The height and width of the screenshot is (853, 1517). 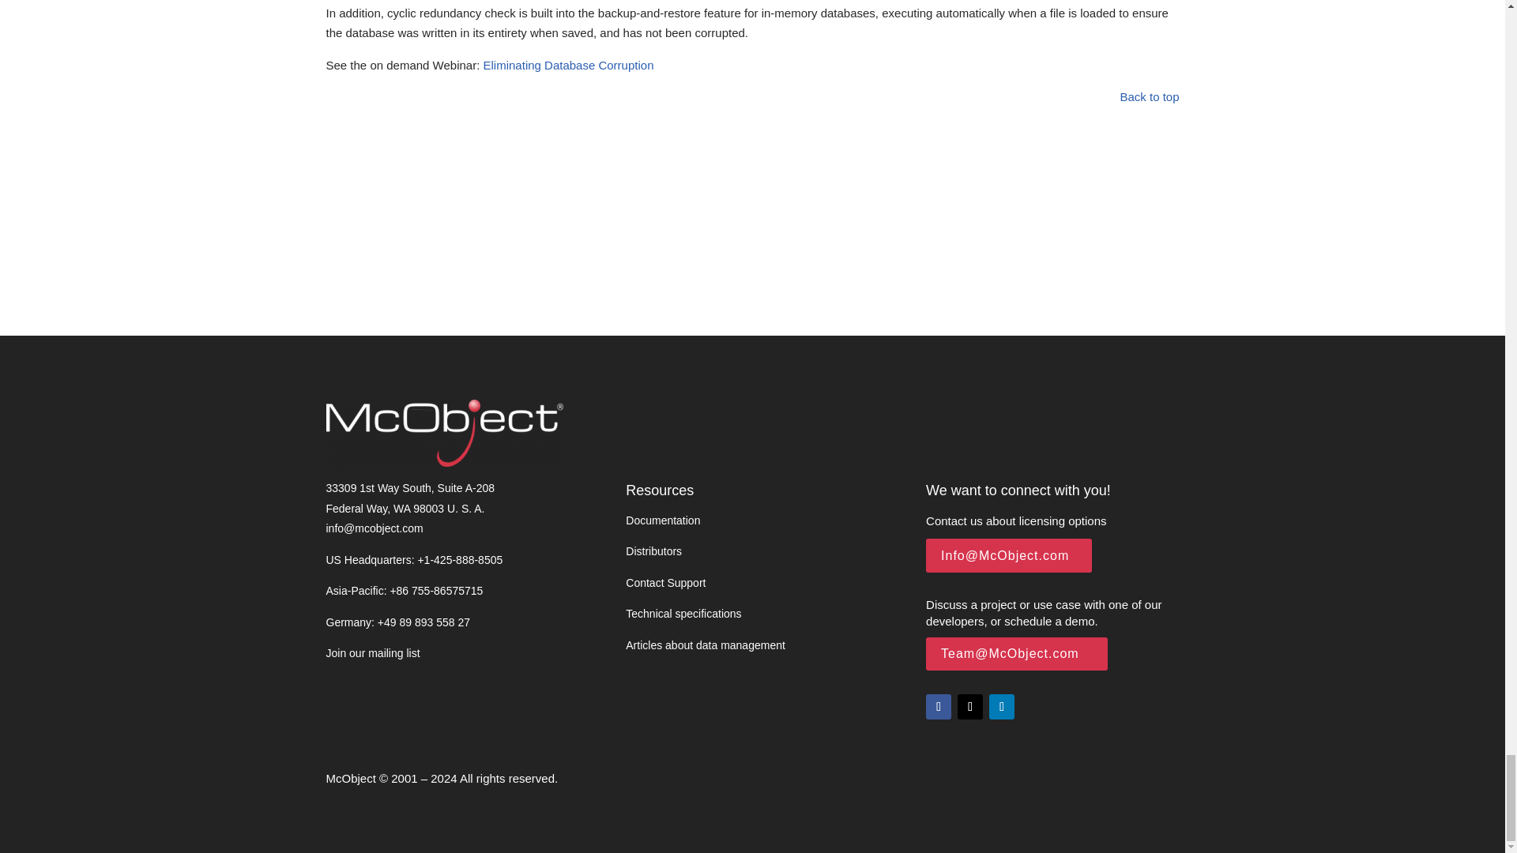 What do you see at coordinates (444, 433) in the screenshot?
I see `McObject logo white 11-21` at bounding box center [444, 433].